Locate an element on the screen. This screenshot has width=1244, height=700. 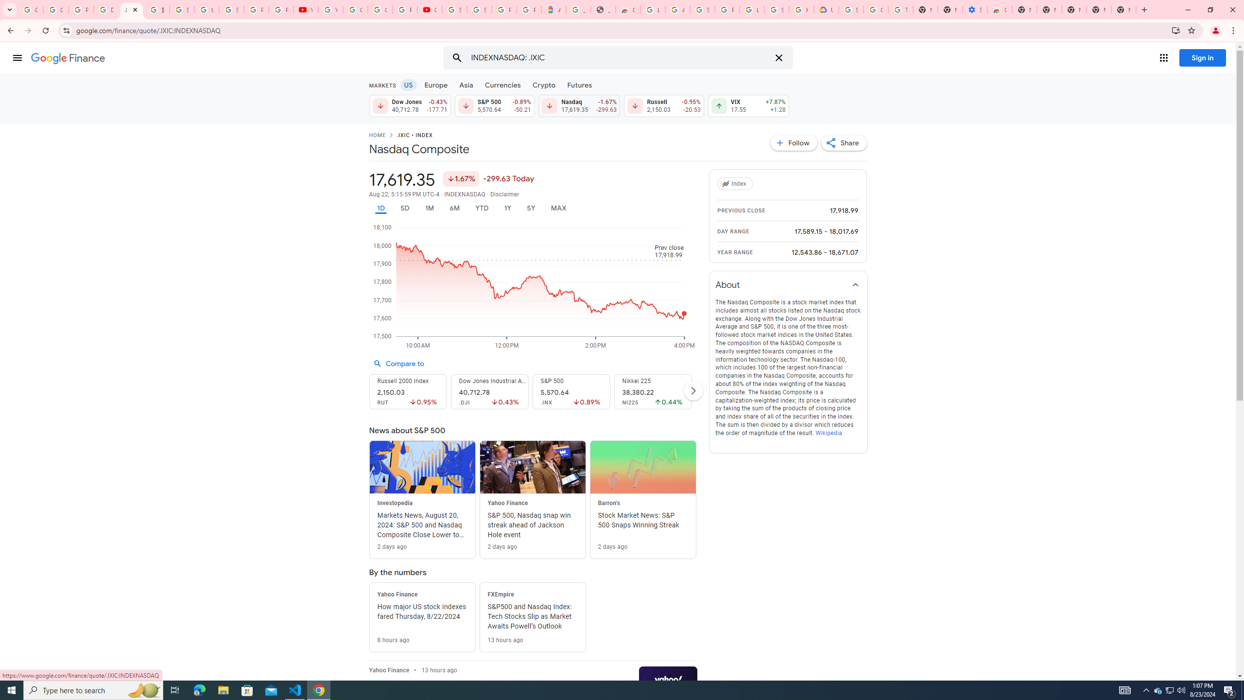
Turn cookies on or off - Computer - Google Account Help is located at coordinates (901, 10).